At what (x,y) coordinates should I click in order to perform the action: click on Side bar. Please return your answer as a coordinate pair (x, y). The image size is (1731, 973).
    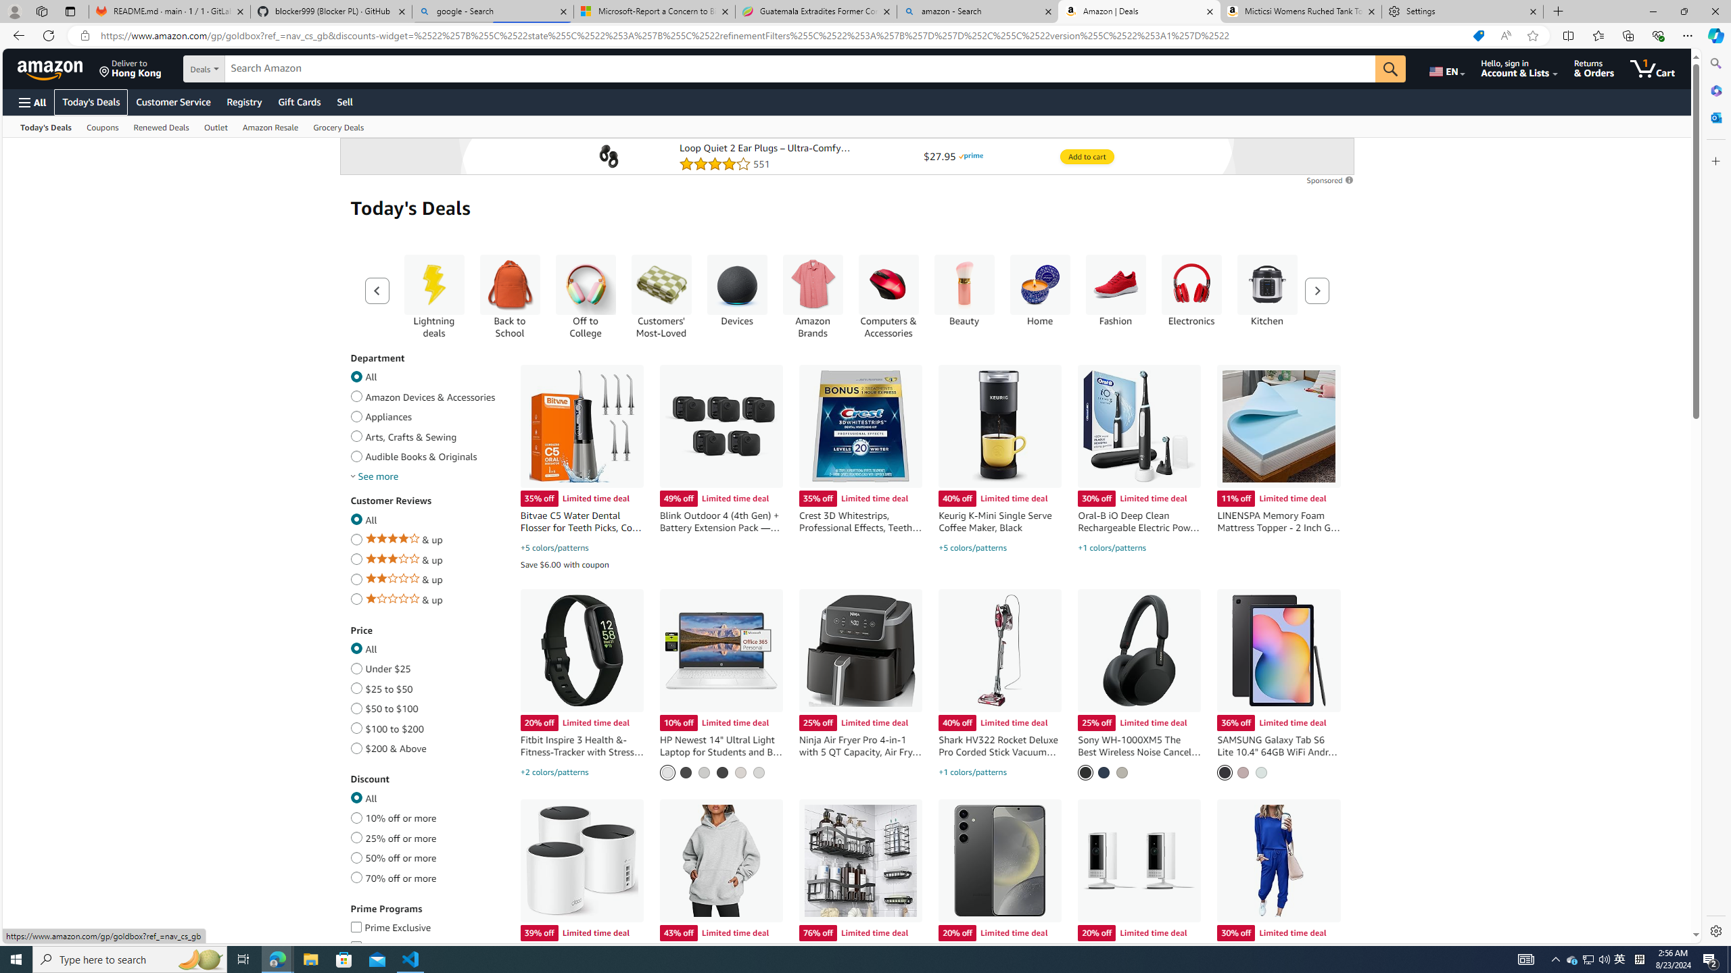
    Looking at the image, I should click on (1716, 497).